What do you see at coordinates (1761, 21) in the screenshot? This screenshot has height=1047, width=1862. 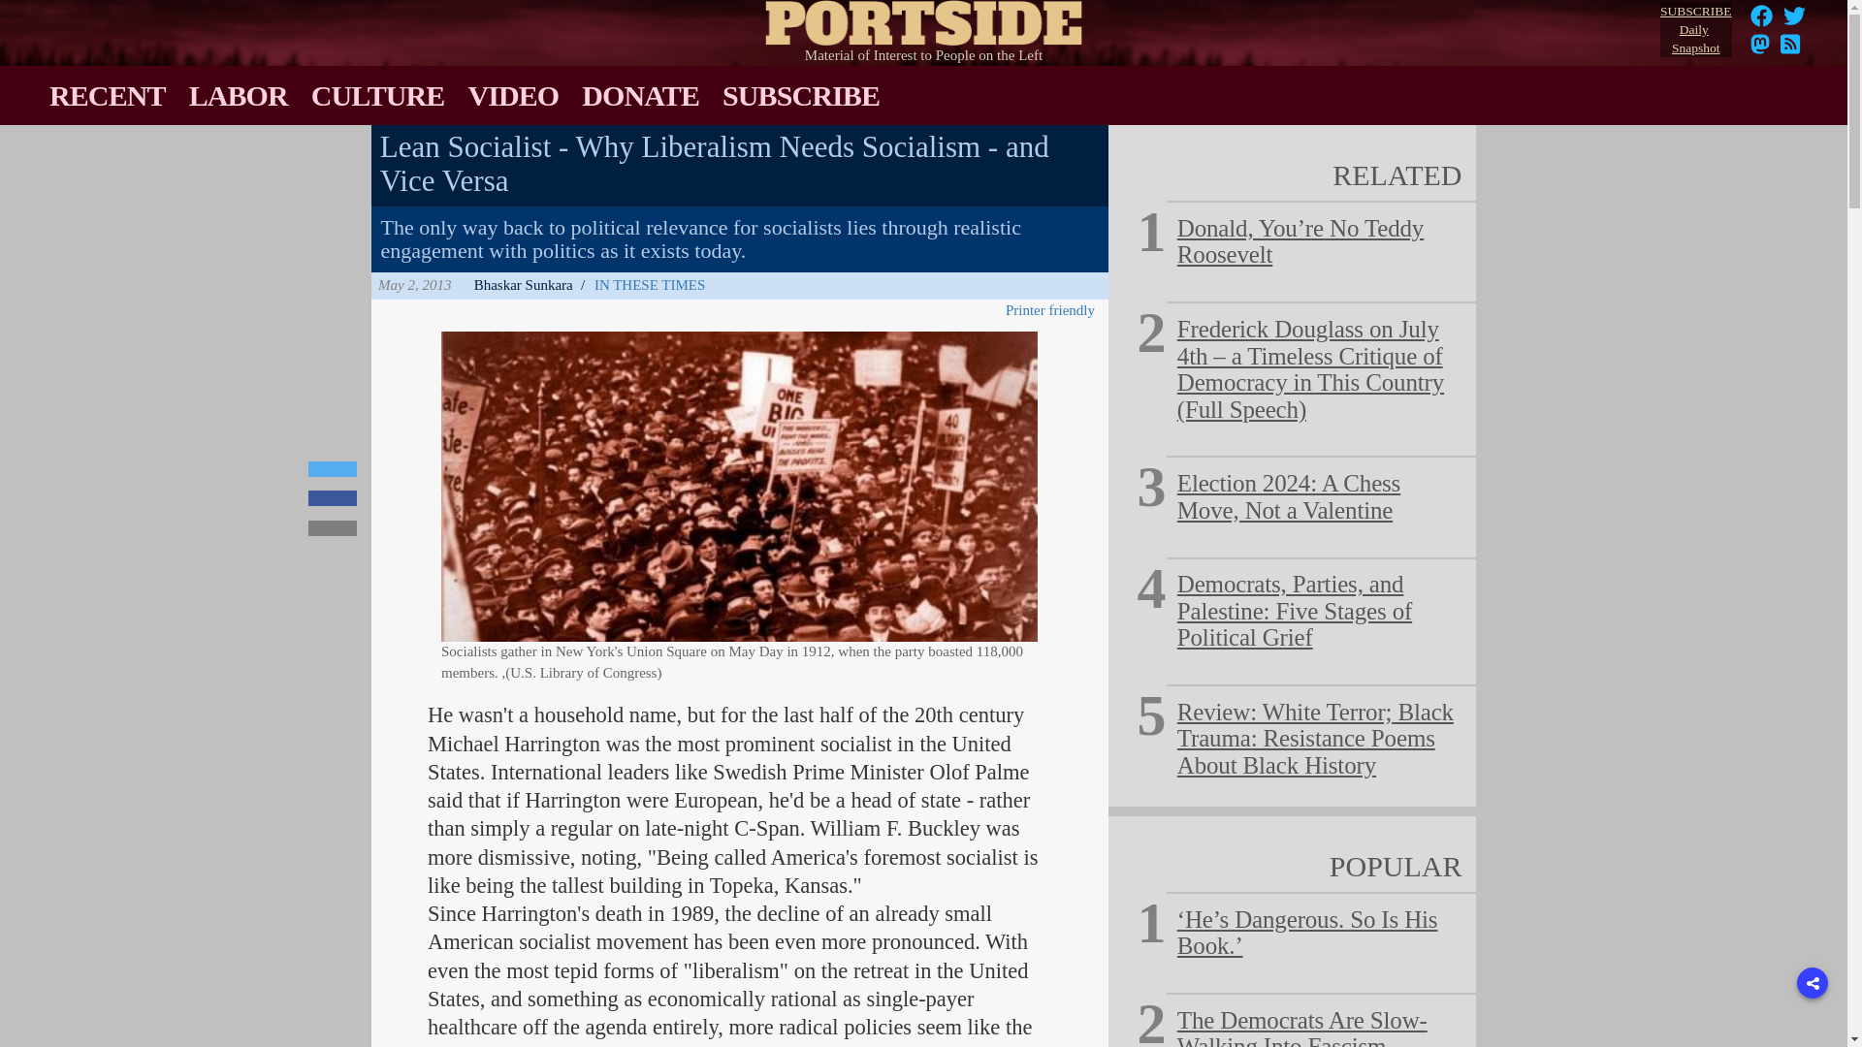 I see `Facebook` at bounding box center [1761, 21].